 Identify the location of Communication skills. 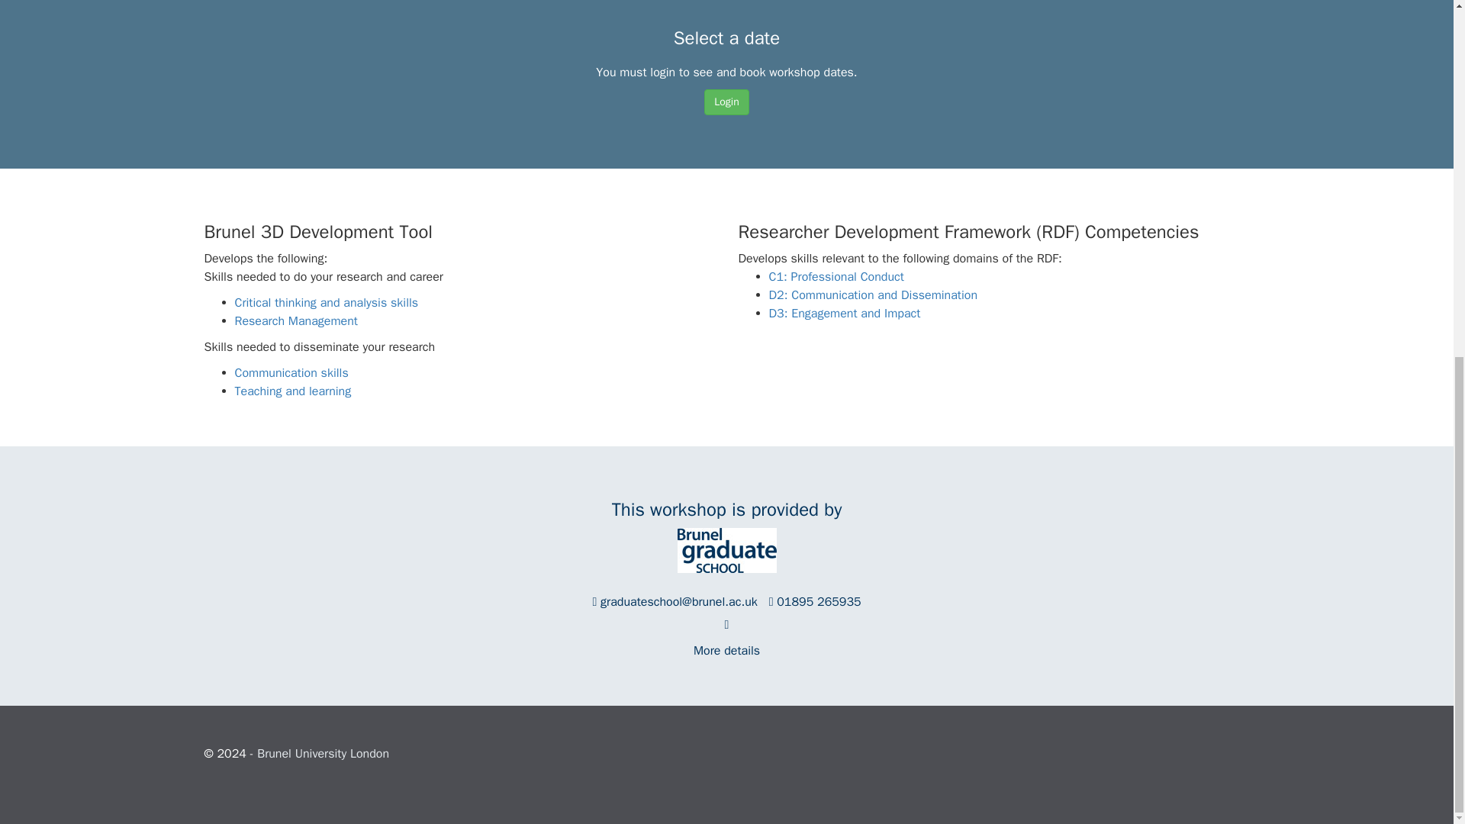
(291, 372).